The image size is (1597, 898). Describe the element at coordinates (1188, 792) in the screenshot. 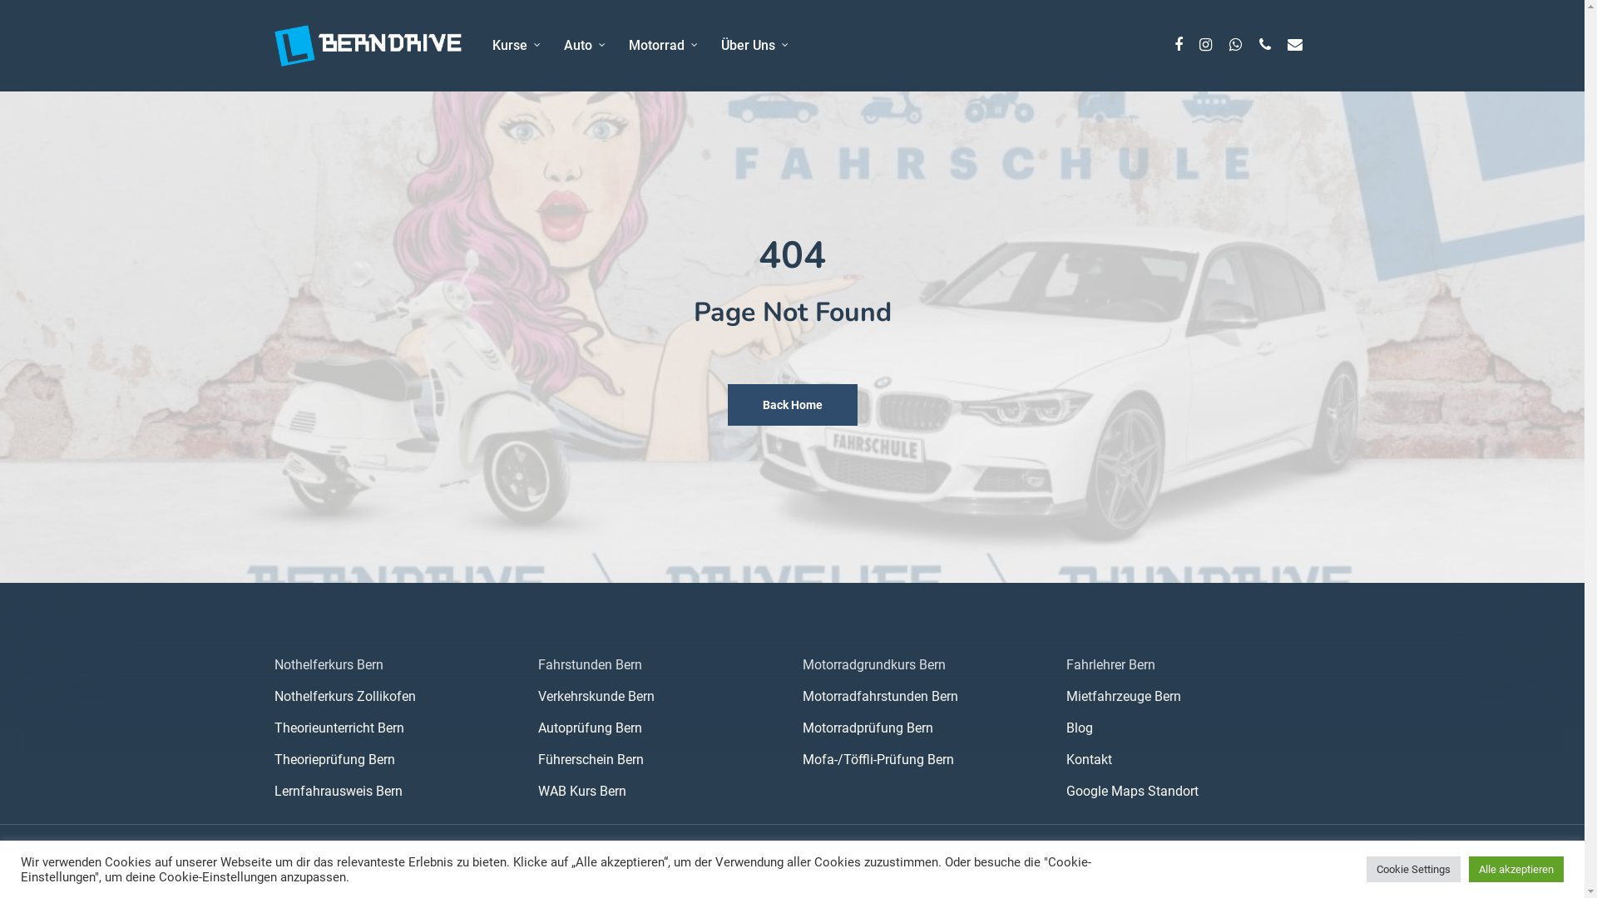

I see `Google Maps Standort` at that location.